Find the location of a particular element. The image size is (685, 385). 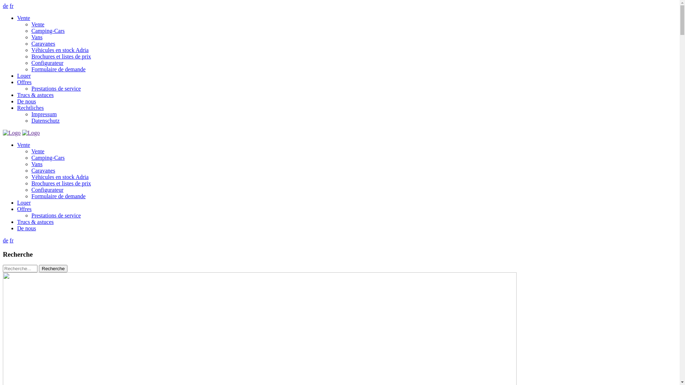

Prestations de service is located at coordinates (56, 215).